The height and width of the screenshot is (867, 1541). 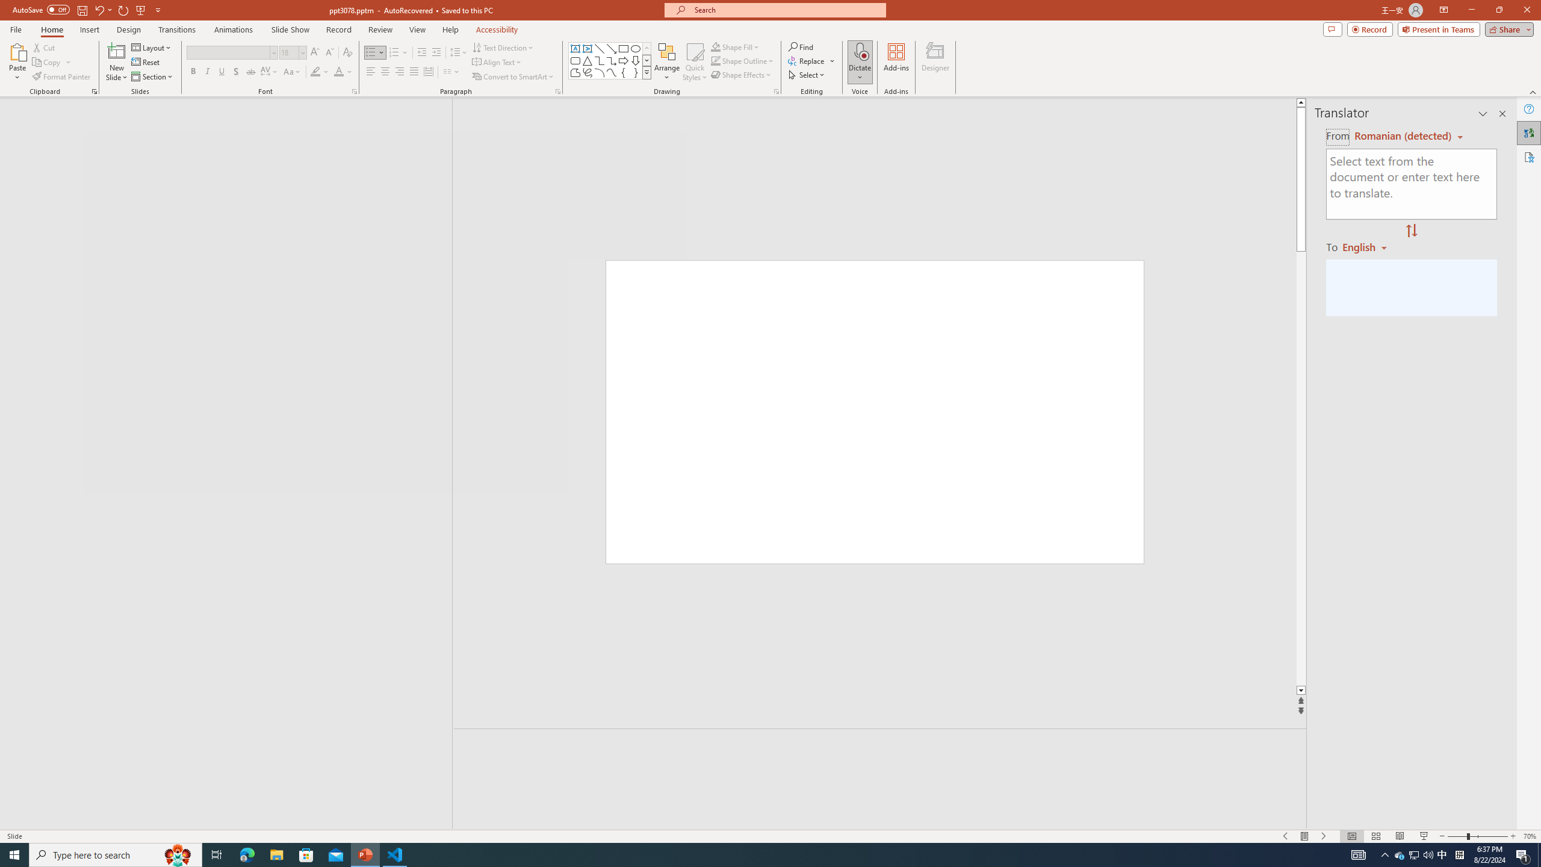 I want to click on Row up, so click(x=646, y=48).